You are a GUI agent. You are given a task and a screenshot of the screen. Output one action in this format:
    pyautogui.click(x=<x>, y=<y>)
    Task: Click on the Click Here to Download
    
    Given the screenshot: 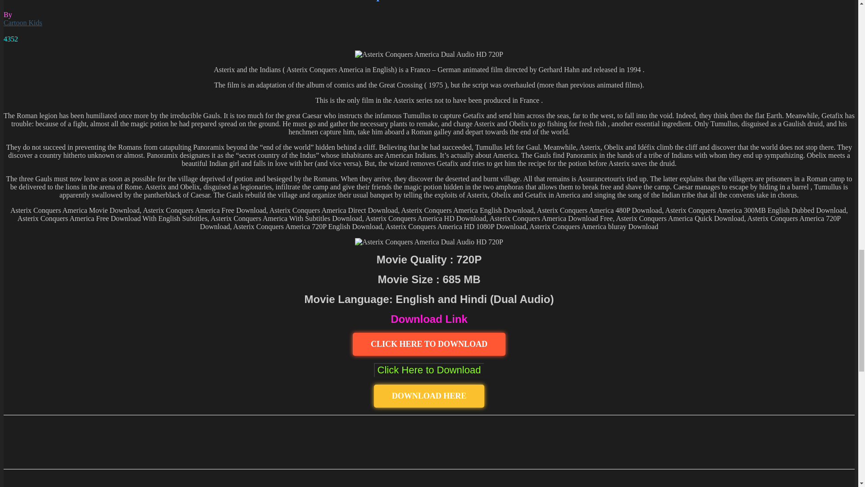 What is the action you would take?
    pyautogui.click(x=429, y=370)
    